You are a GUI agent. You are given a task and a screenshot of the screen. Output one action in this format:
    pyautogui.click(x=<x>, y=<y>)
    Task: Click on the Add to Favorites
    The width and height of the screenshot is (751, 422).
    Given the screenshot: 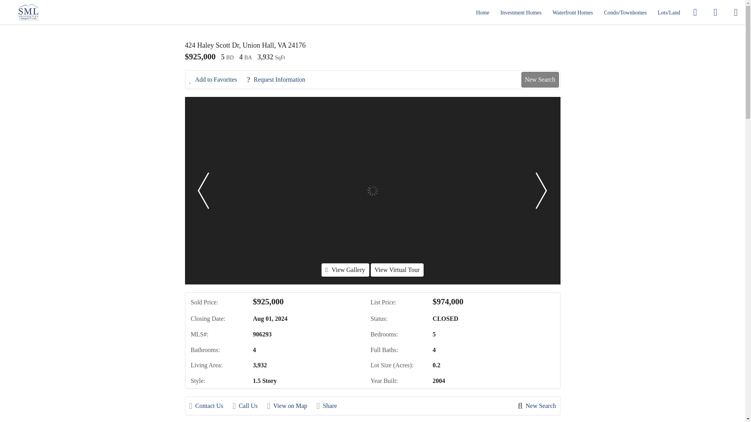 What is the action you would take?
    pyautogui.click(x=217, y=80)
    